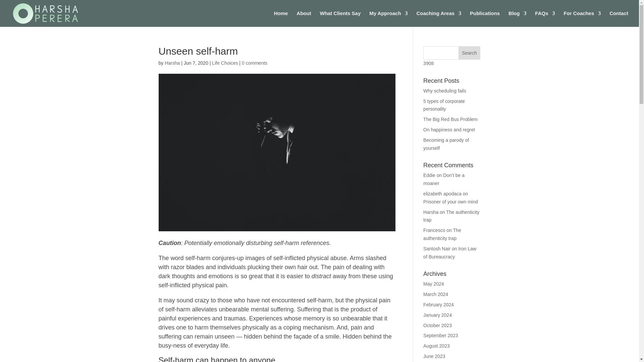 This screenshot has width=644, height=362. Describe the element at coordinates (470, 53) in the screenshot. I see `Search` at that location.